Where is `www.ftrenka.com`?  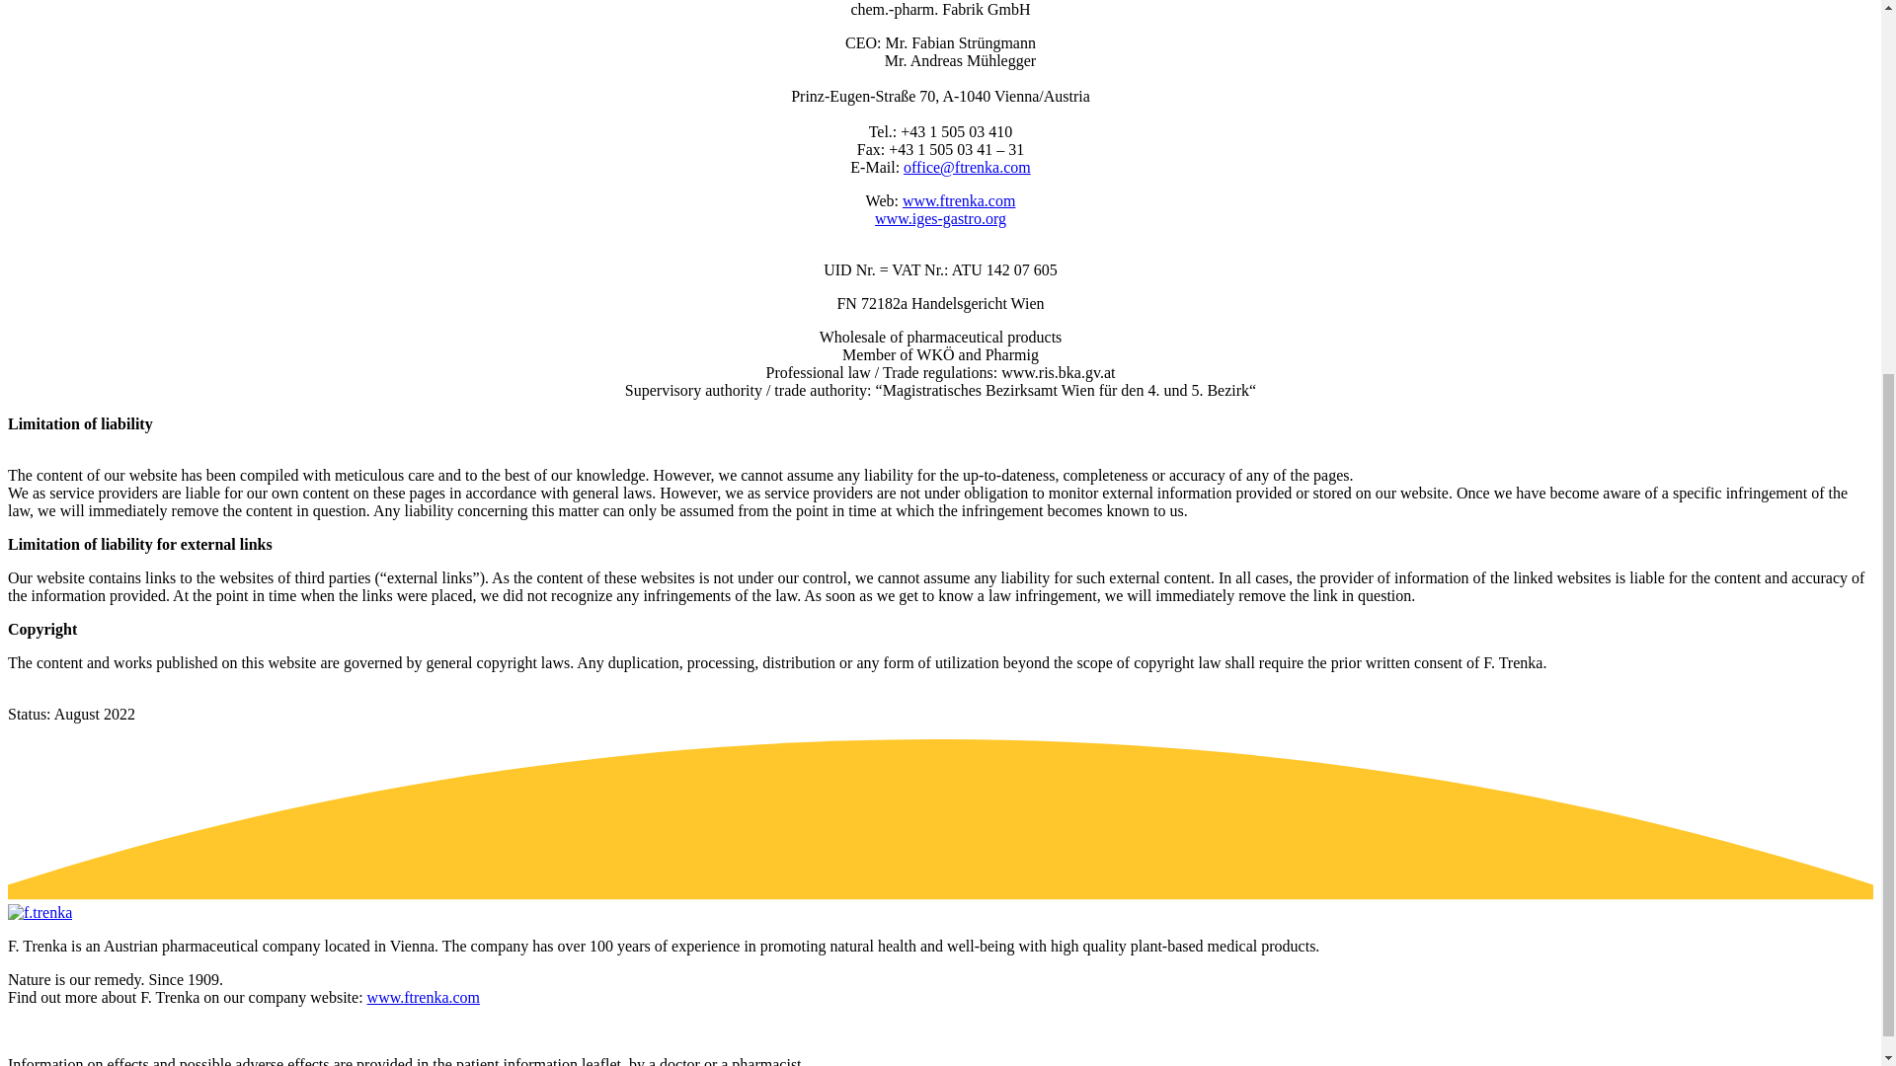 www.ftrenka.com is located at coordinates (958, 200).